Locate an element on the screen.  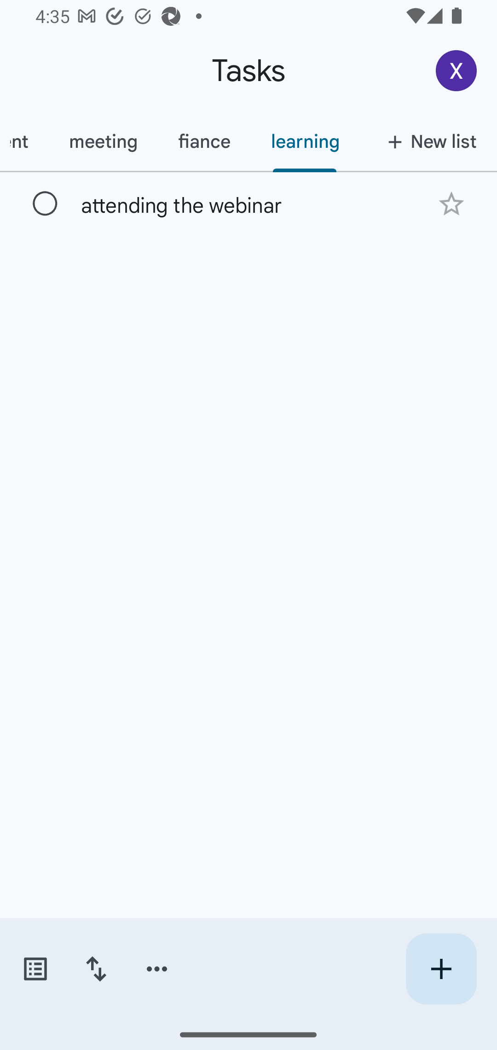
fiance is located at coordinates (204, 141).